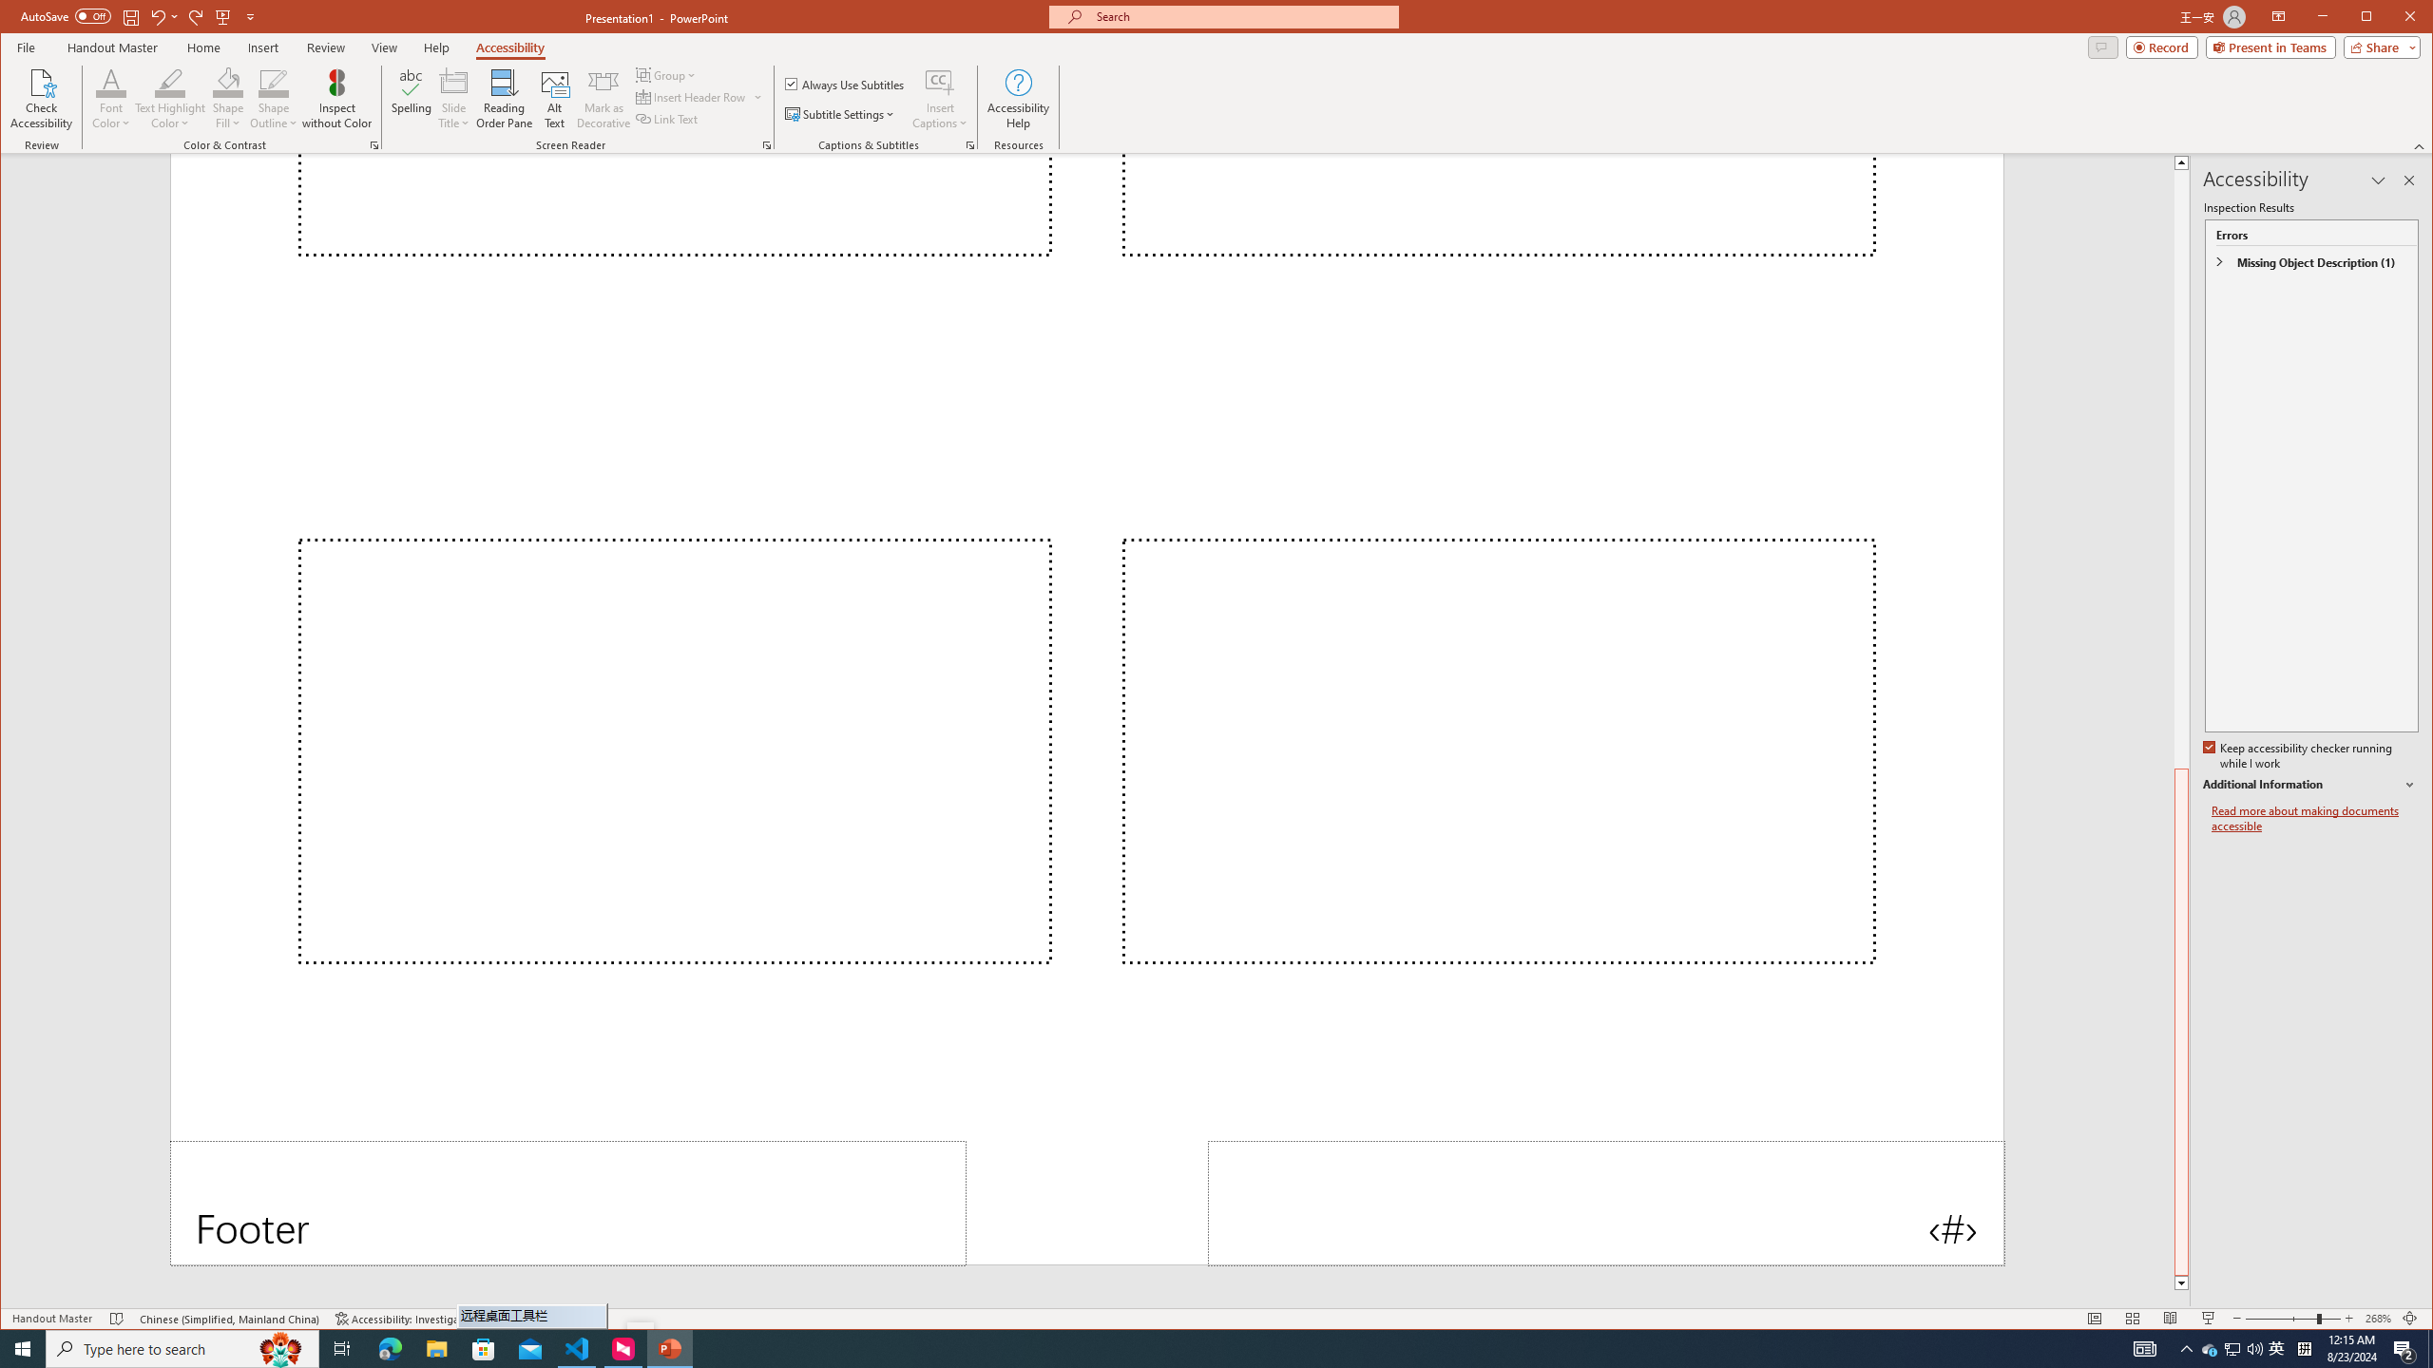 The height and width of the screenshot is (1368, 2433). What do you see at coordinates (202, 47) in the screenshot?
I see `Home` at bounding box center [202, 47].